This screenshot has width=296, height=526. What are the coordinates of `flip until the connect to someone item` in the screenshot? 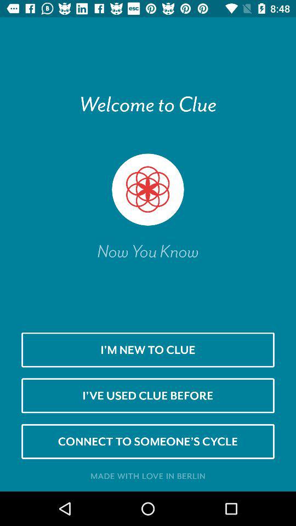 It's located at (148, 441).